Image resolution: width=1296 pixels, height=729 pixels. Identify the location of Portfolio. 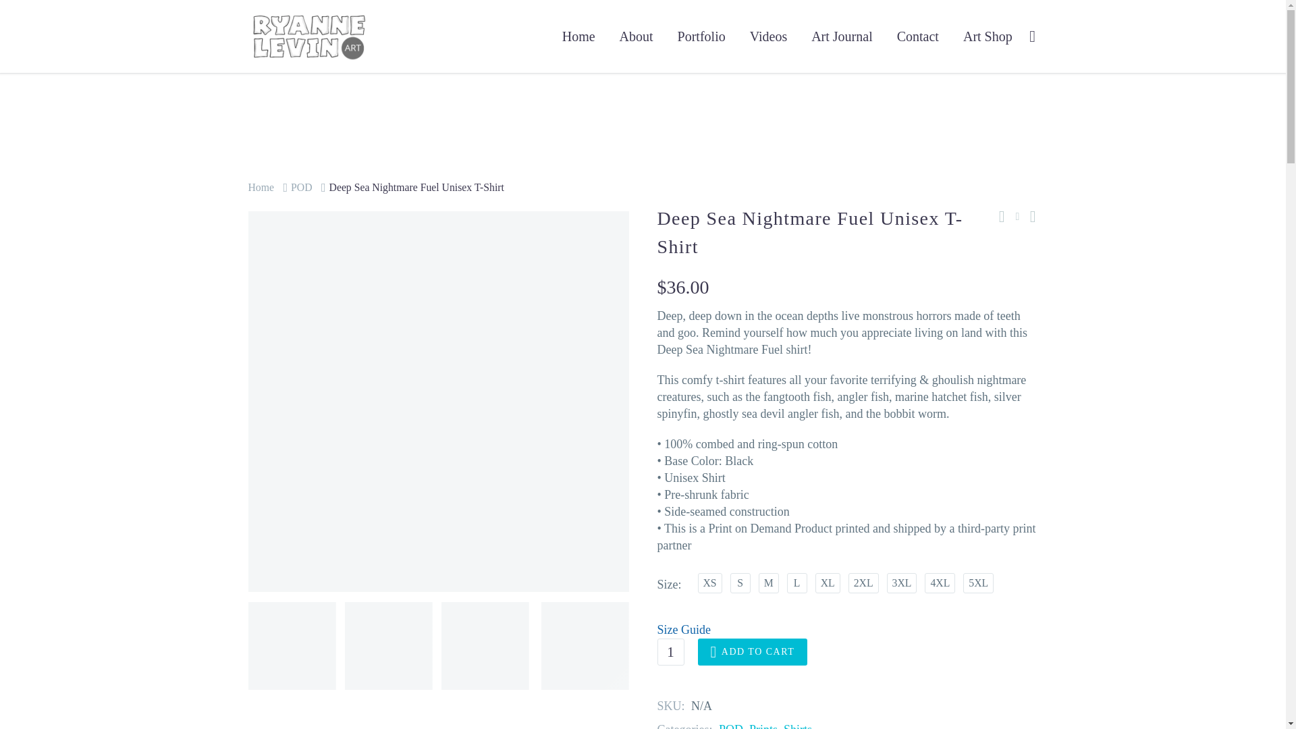
(701, 36).